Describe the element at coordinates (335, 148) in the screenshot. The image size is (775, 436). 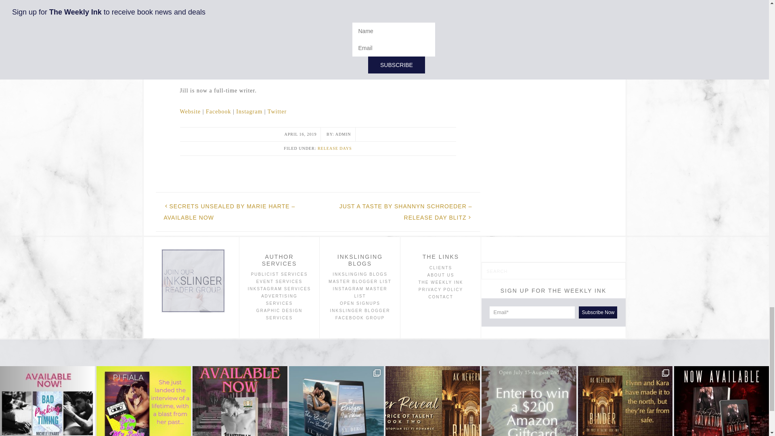
I see `RELEASE DAYS` at that location.